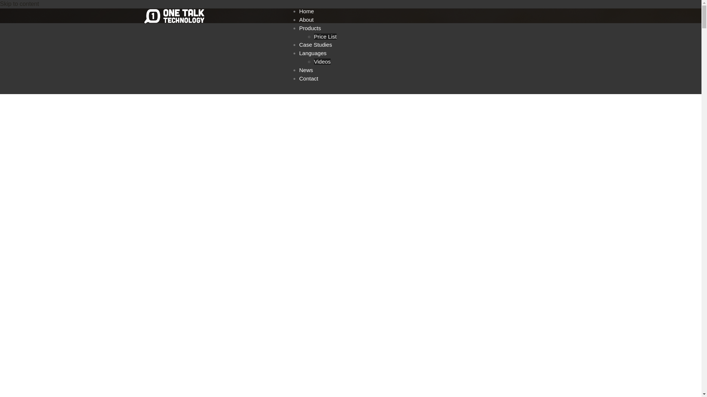 The image size is (707, 397). Describe the element at coordinates (322, 62) in the screenshot. I see `Videos` at that location.